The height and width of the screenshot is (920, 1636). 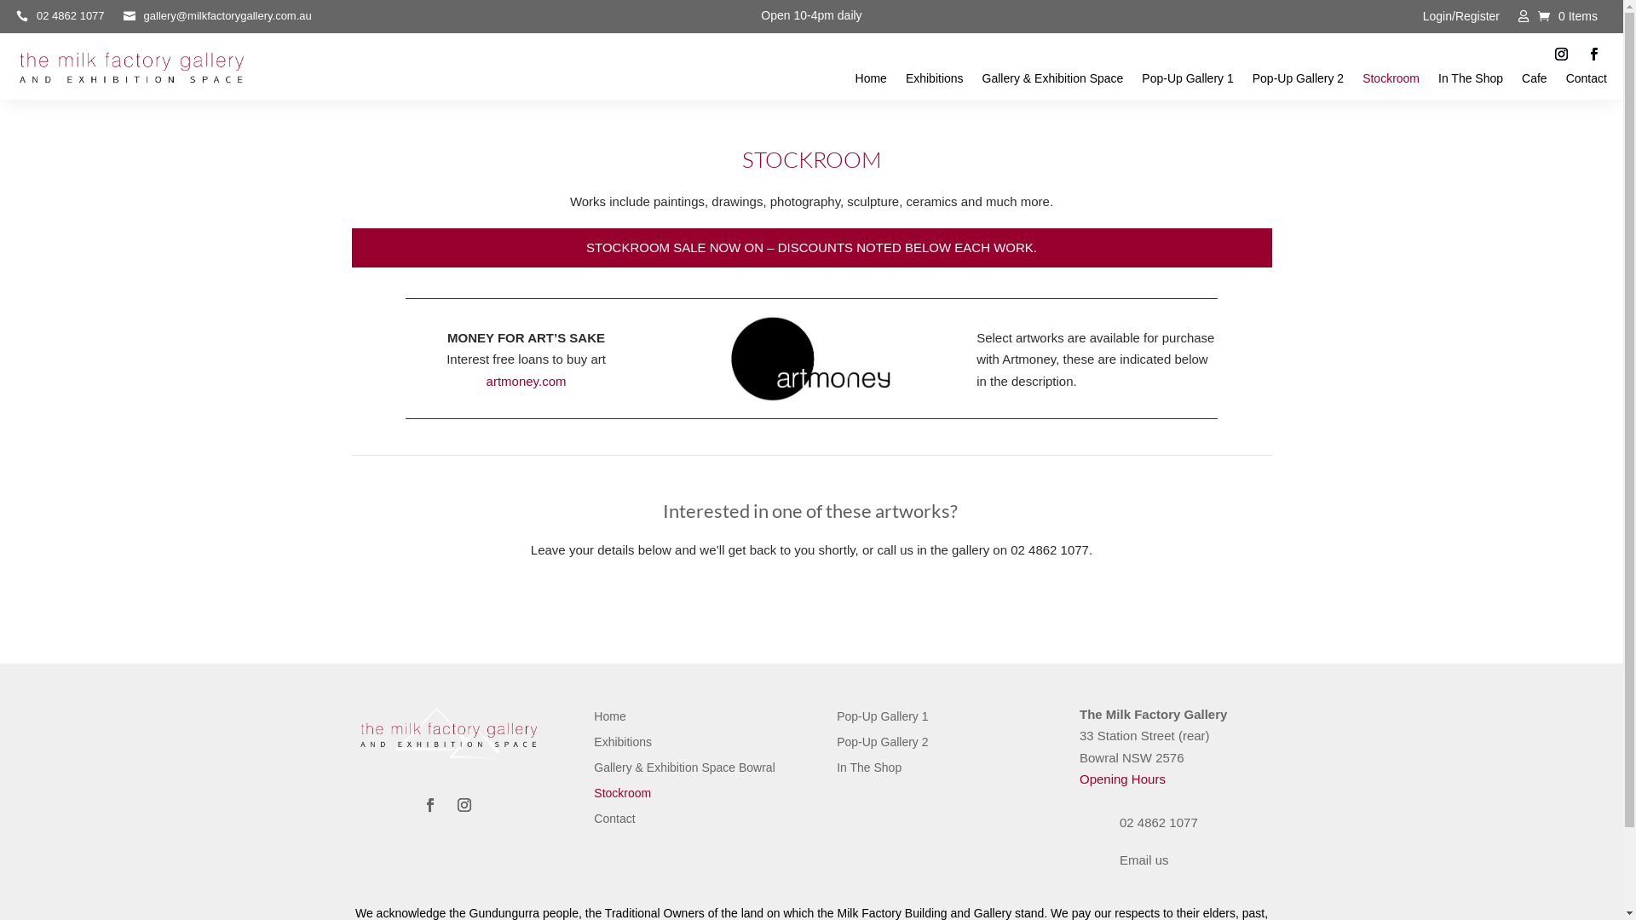 What do you see at coordinates (1471, 82) in the screenshot?
I see `In The Shop` at bounding box center [1471, 82].